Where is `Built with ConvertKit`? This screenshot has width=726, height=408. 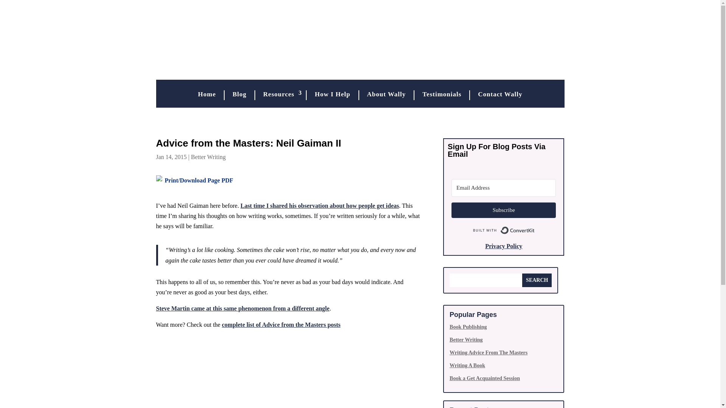
Built with ConvertKit is located at coordinates (504, 230).